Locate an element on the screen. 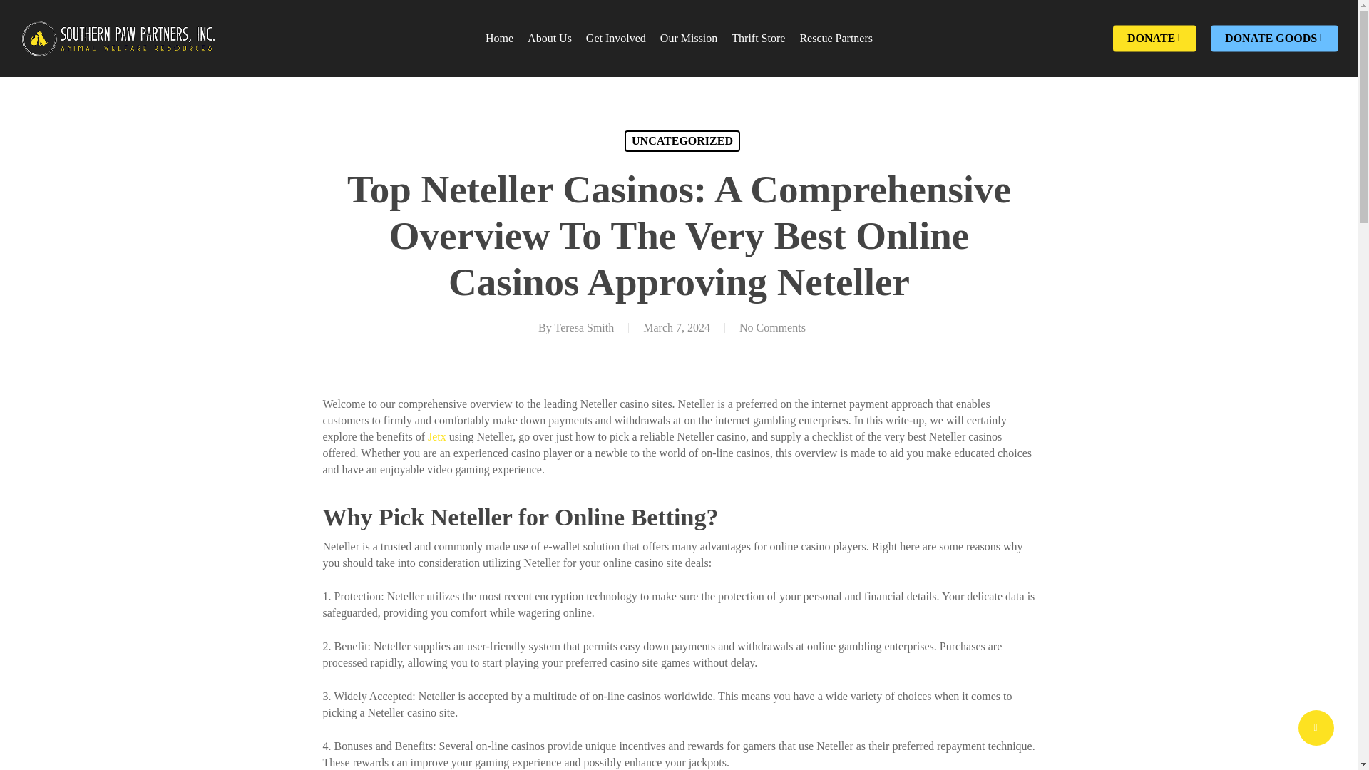 The image size is (1369, 770). Teresa Smith is located at coordinates (583, 327).